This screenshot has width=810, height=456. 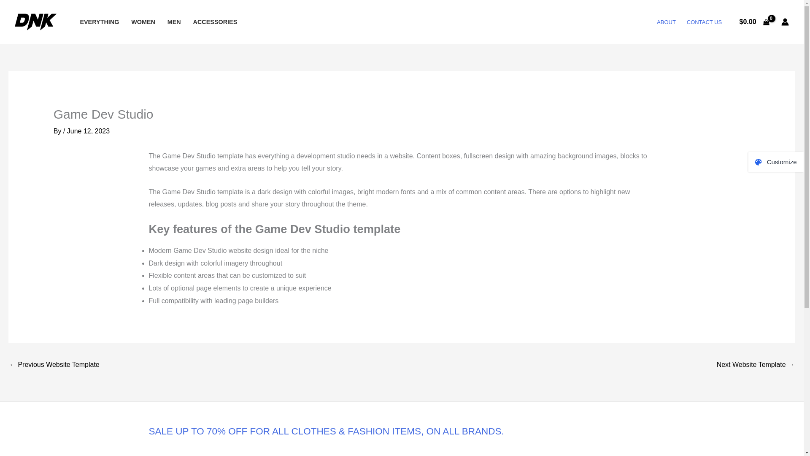 I want to click on CONTACT US, so click(x=704, y=22).